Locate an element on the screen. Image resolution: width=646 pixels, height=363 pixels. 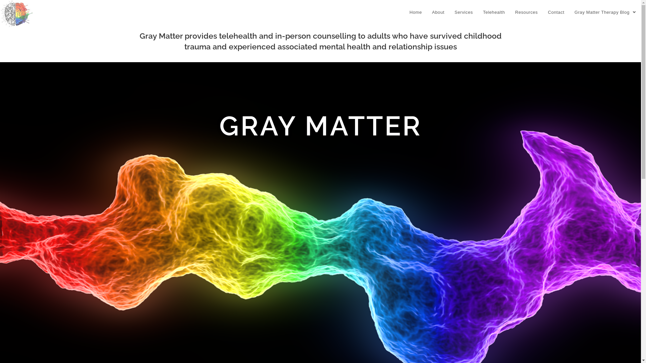
Resources is located at coordinates (527, 12).